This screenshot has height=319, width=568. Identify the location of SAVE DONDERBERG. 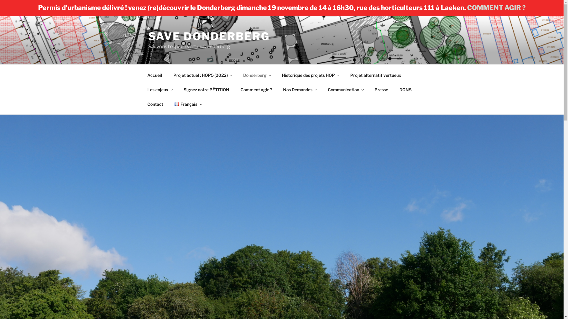
(209, 36).